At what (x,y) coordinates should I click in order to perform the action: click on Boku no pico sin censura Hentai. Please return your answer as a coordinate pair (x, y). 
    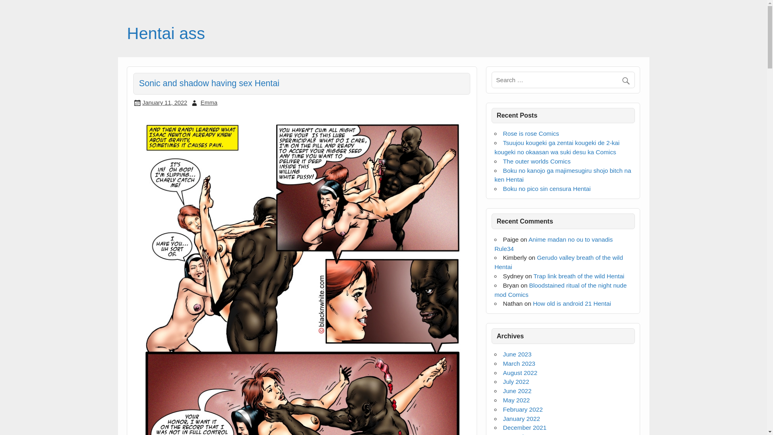
    Looking at the image, I should click on (547, 188).